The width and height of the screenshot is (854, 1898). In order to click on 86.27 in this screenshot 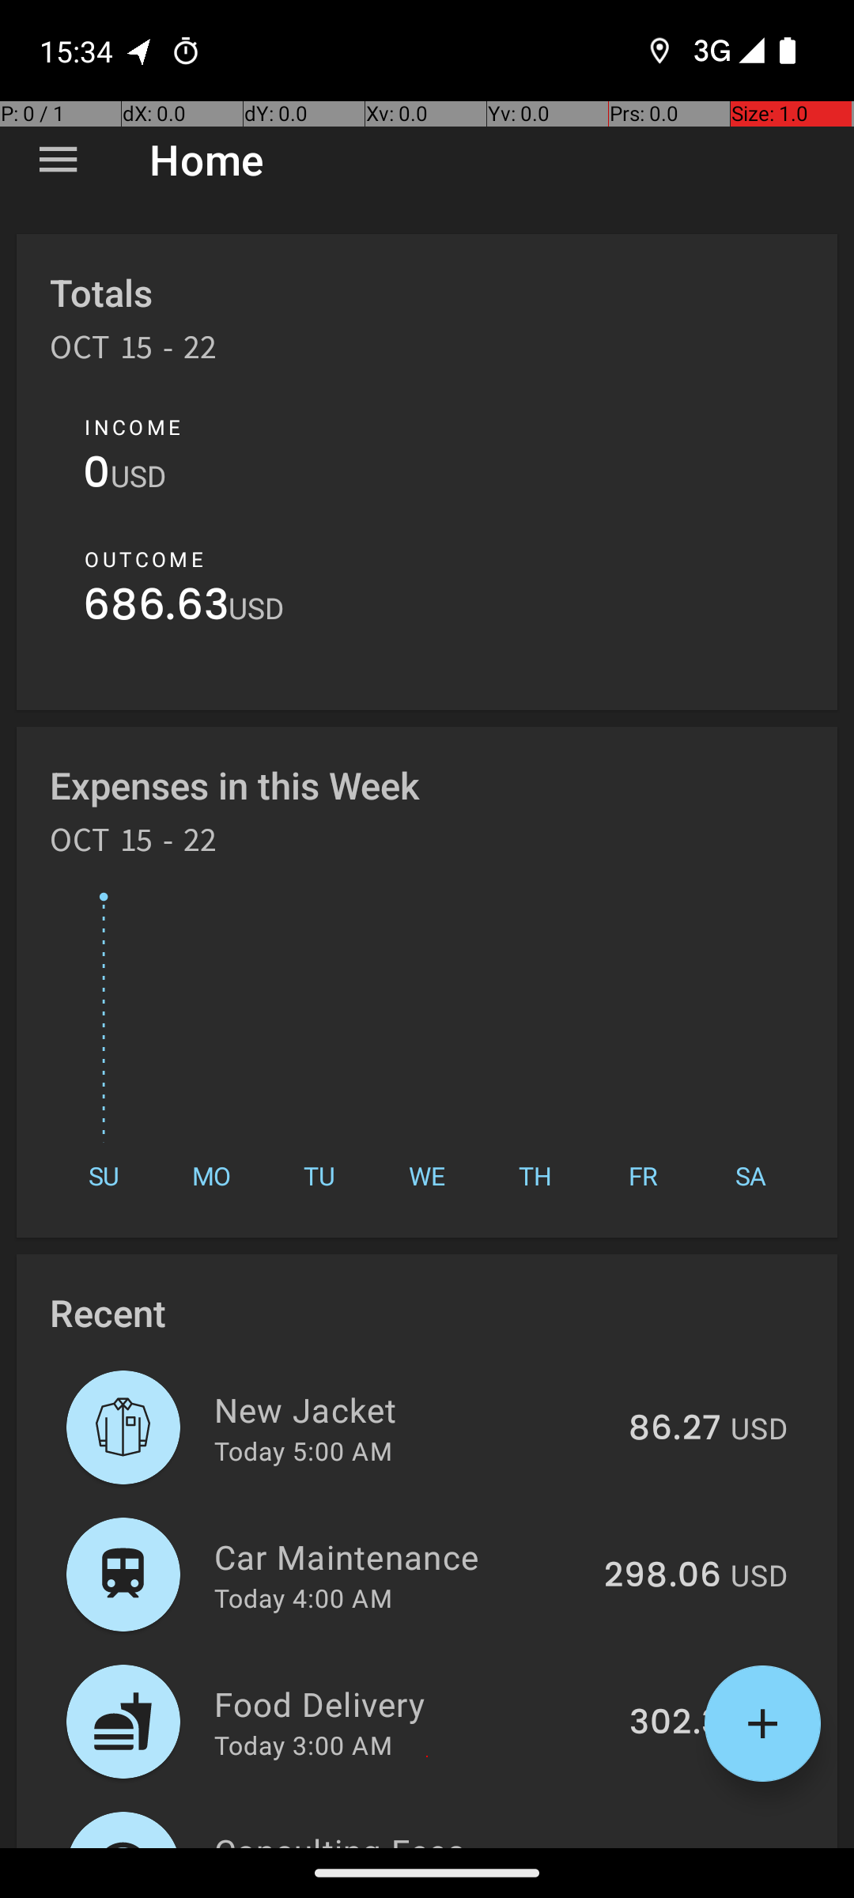, I will do `click(675, 1429)`.